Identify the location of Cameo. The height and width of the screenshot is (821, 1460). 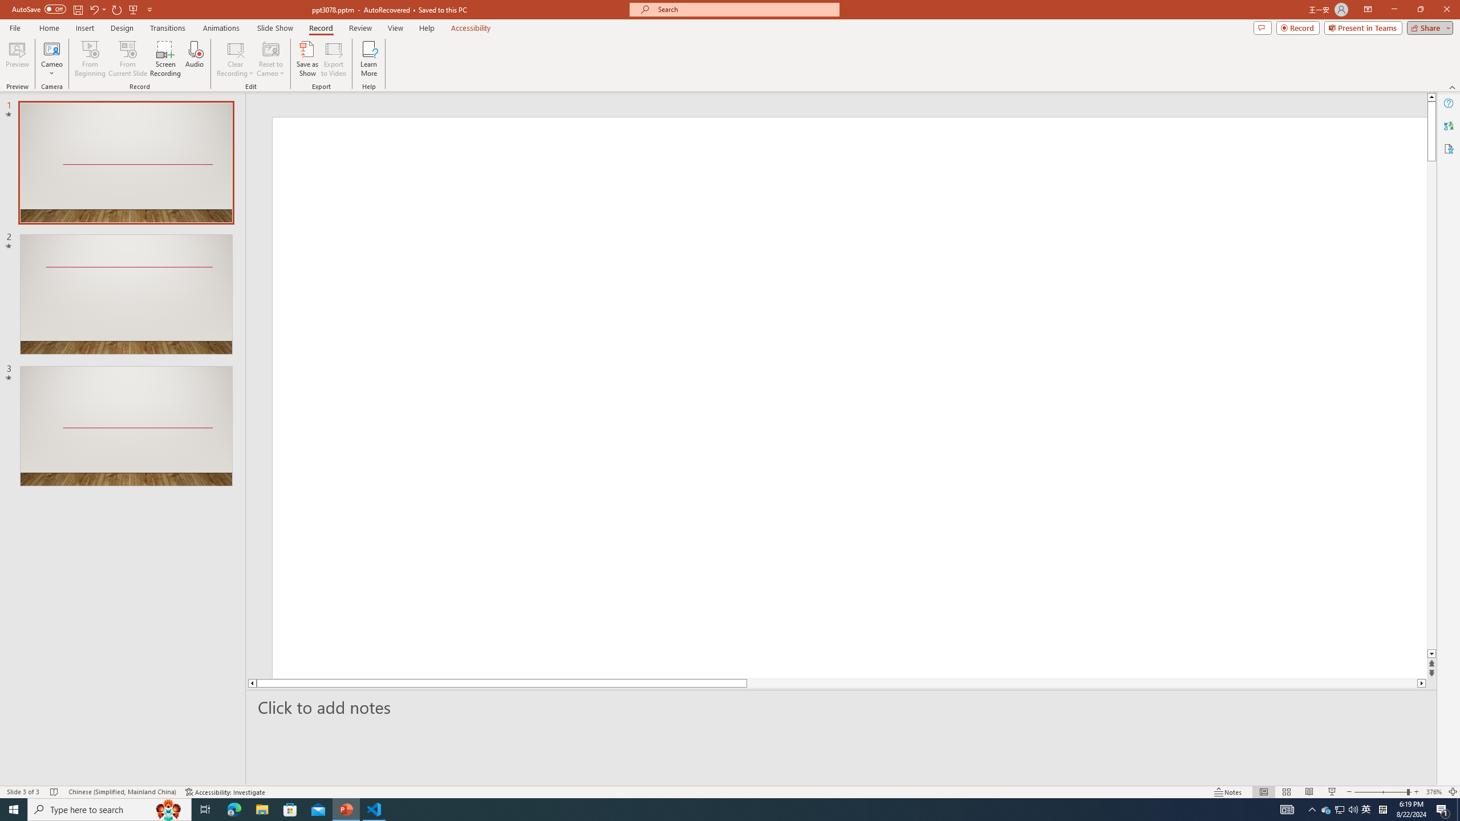
(51, 59).